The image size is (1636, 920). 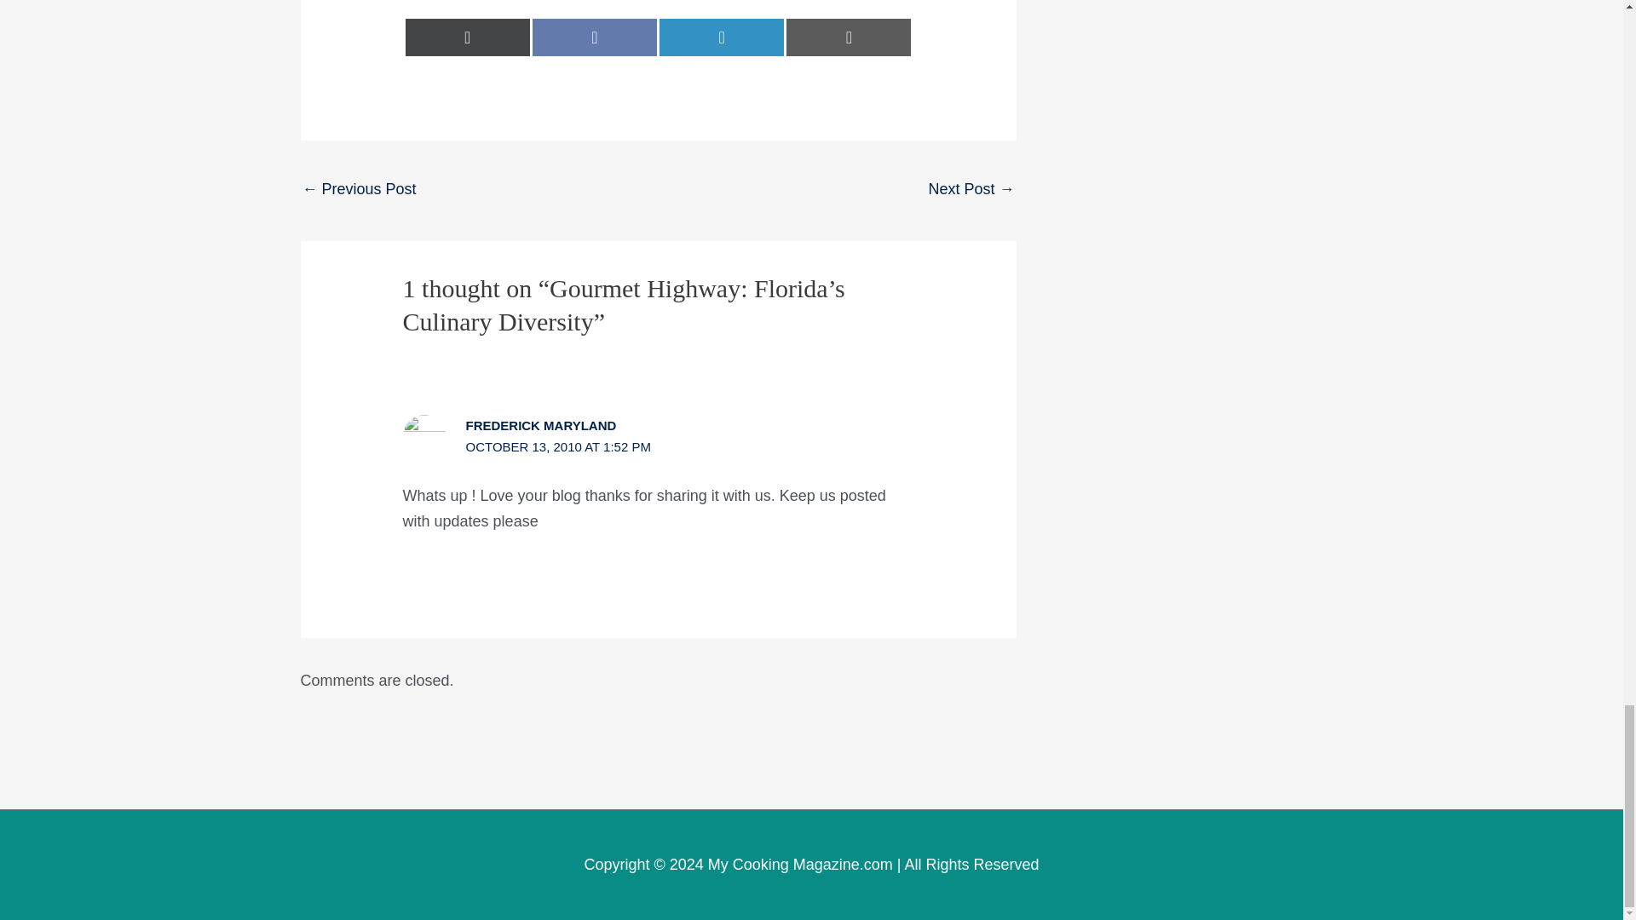 What do you see at coordinates (971, 191) in the screenshot?
I see `Food Buzz: Halloumi Cheese` at bounding box center [971, 191].